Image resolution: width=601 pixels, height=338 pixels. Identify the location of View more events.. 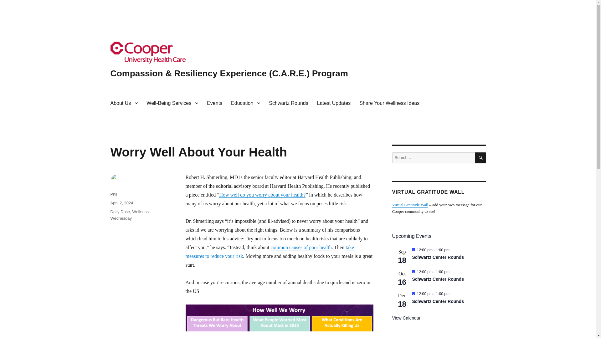
(406, 318).